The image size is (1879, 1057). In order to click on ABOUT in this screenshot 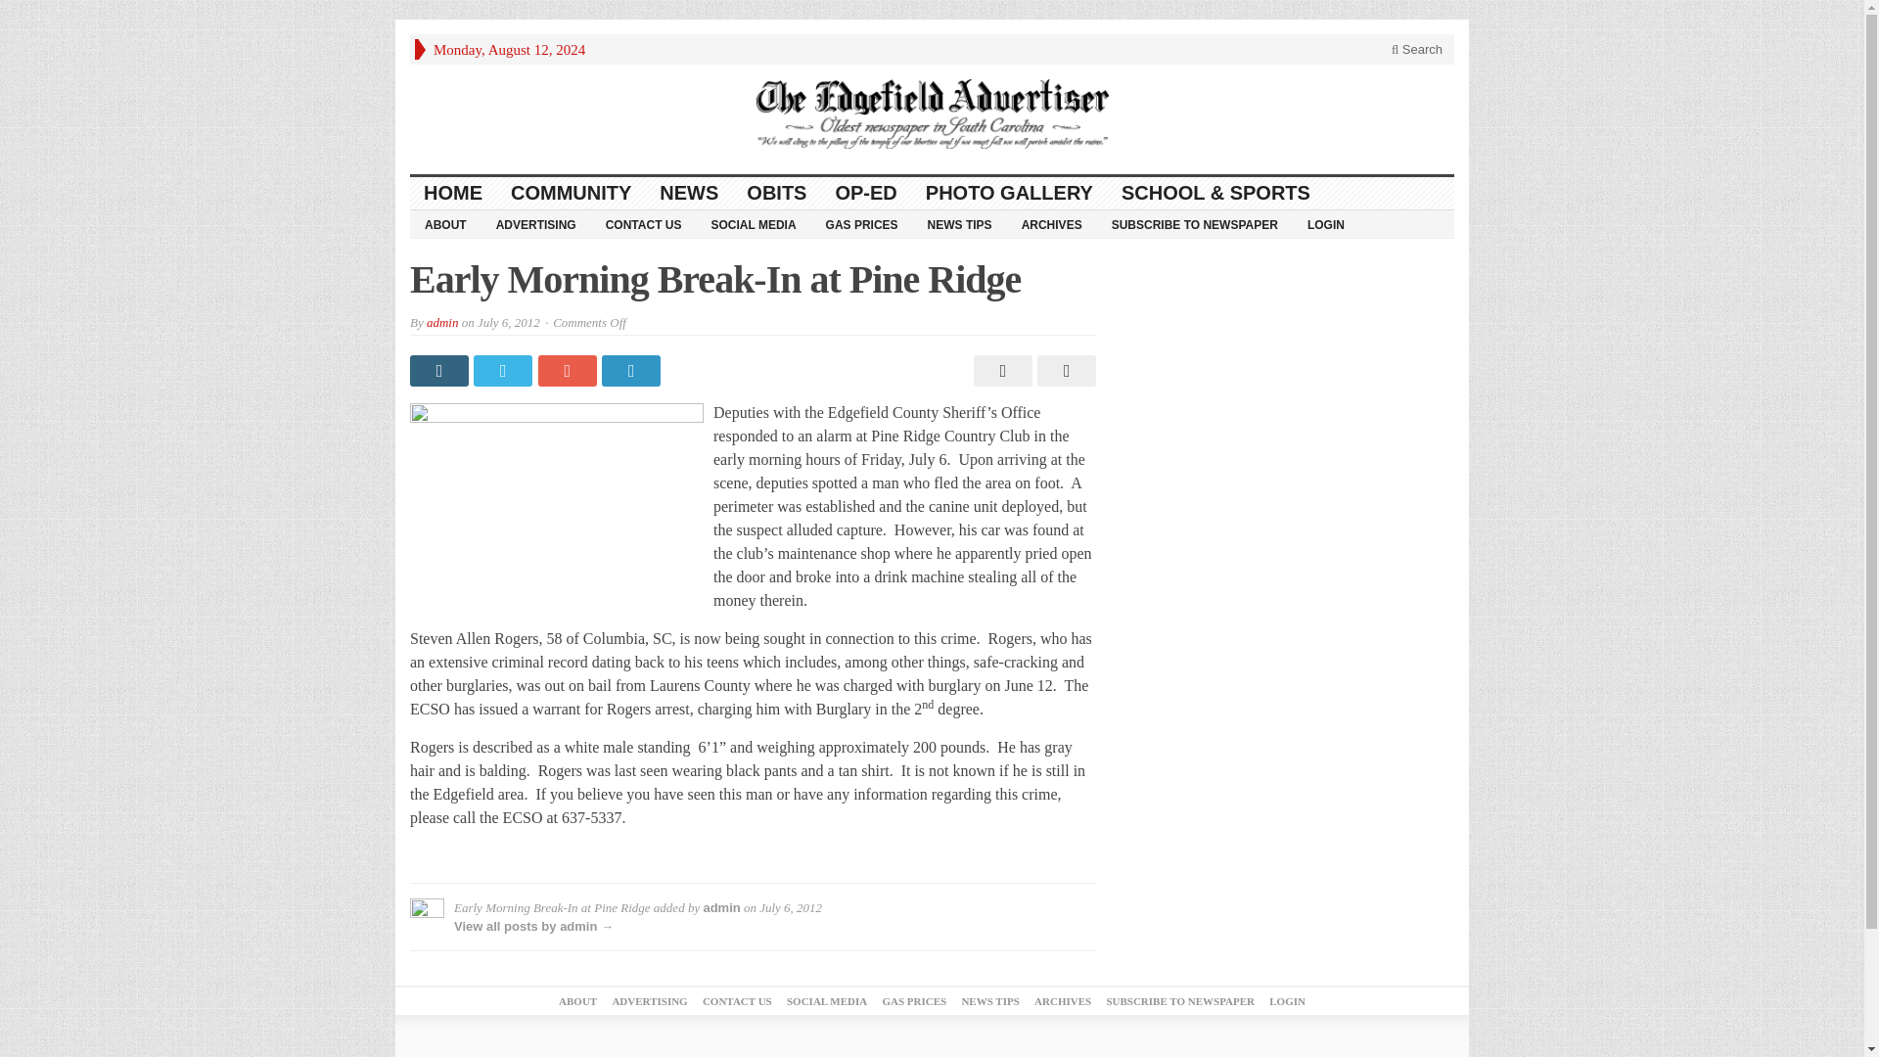, I will do `click(444, 223)`.